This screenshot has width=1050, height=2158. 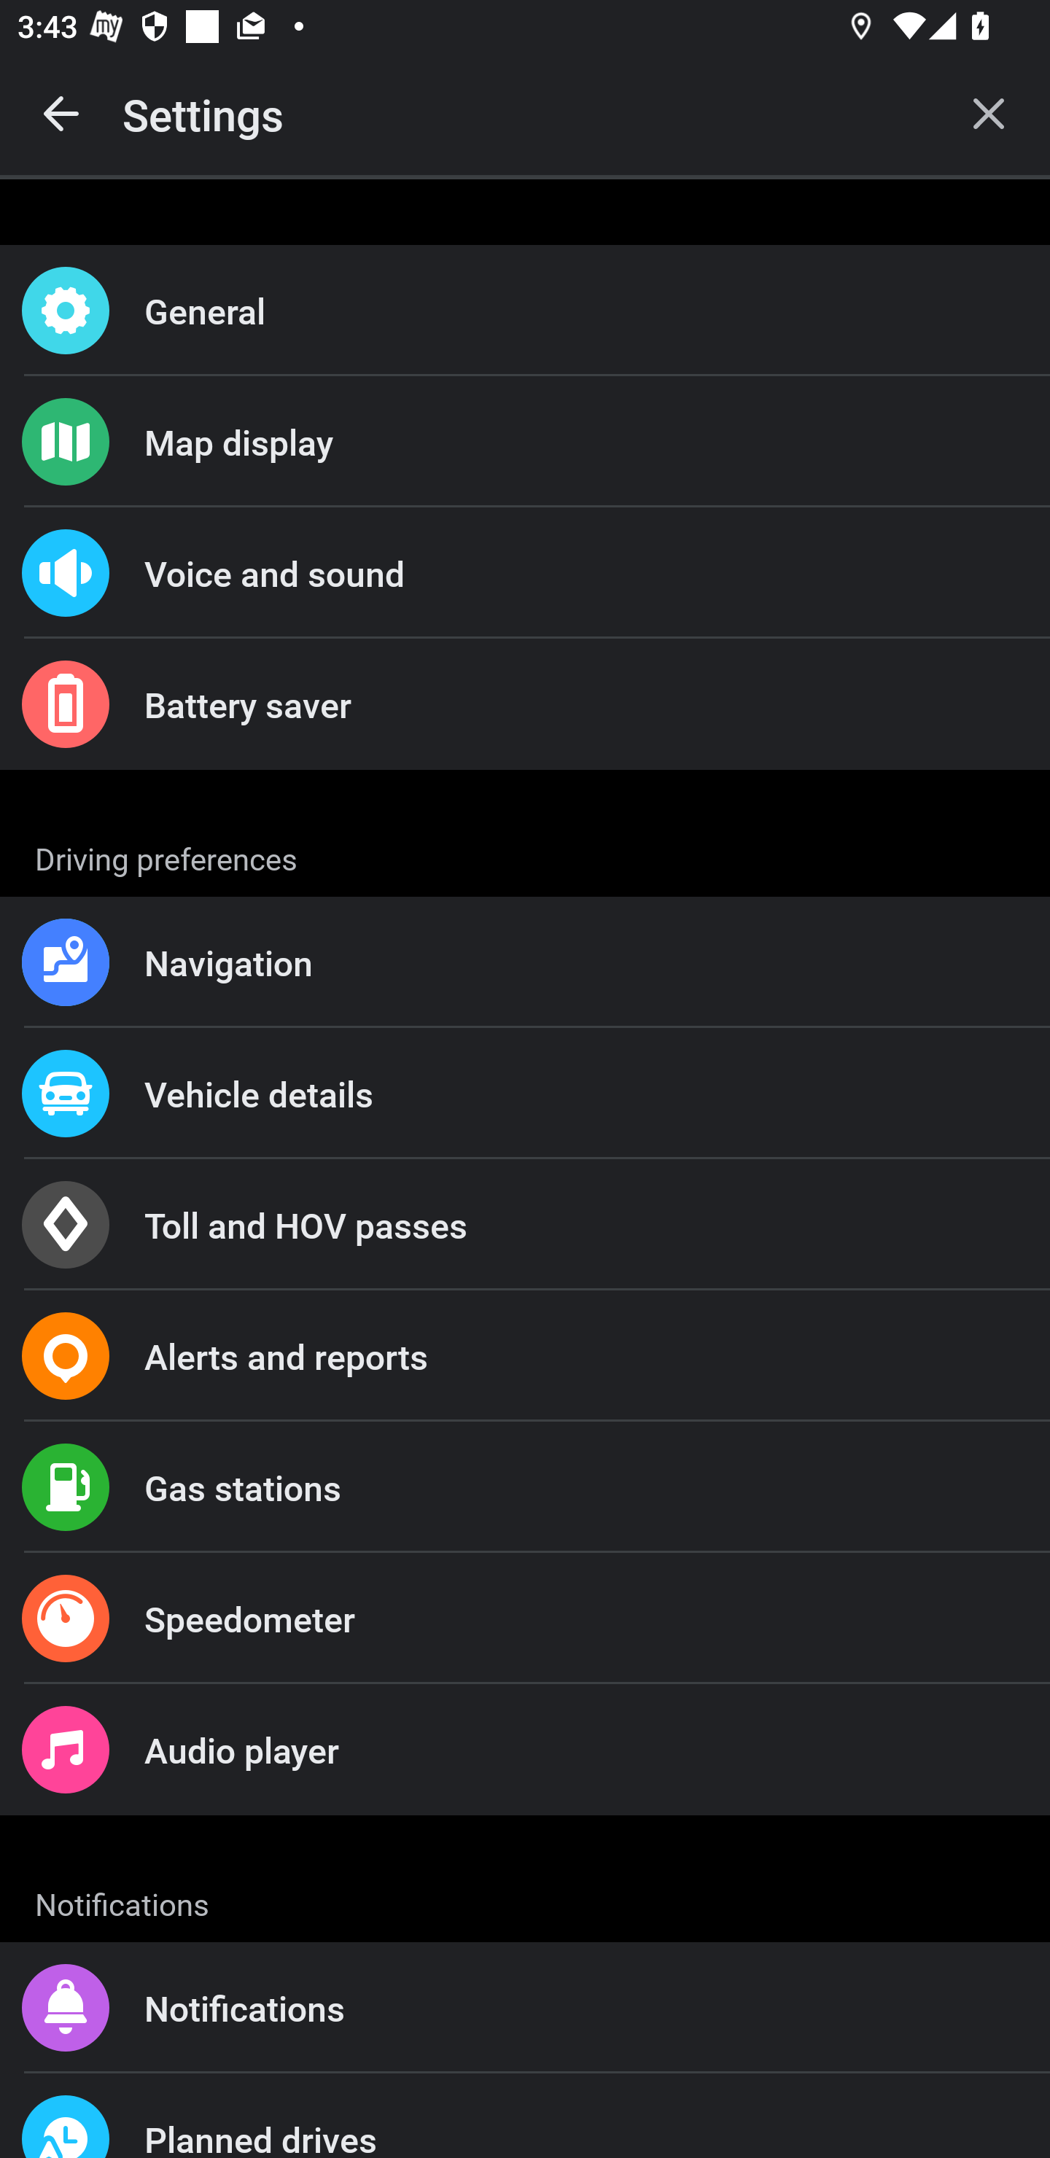 What do you see at coordinates (525, 1618) in the screenshot?
I see `Speedometer` at bounding box center [525, 1618].